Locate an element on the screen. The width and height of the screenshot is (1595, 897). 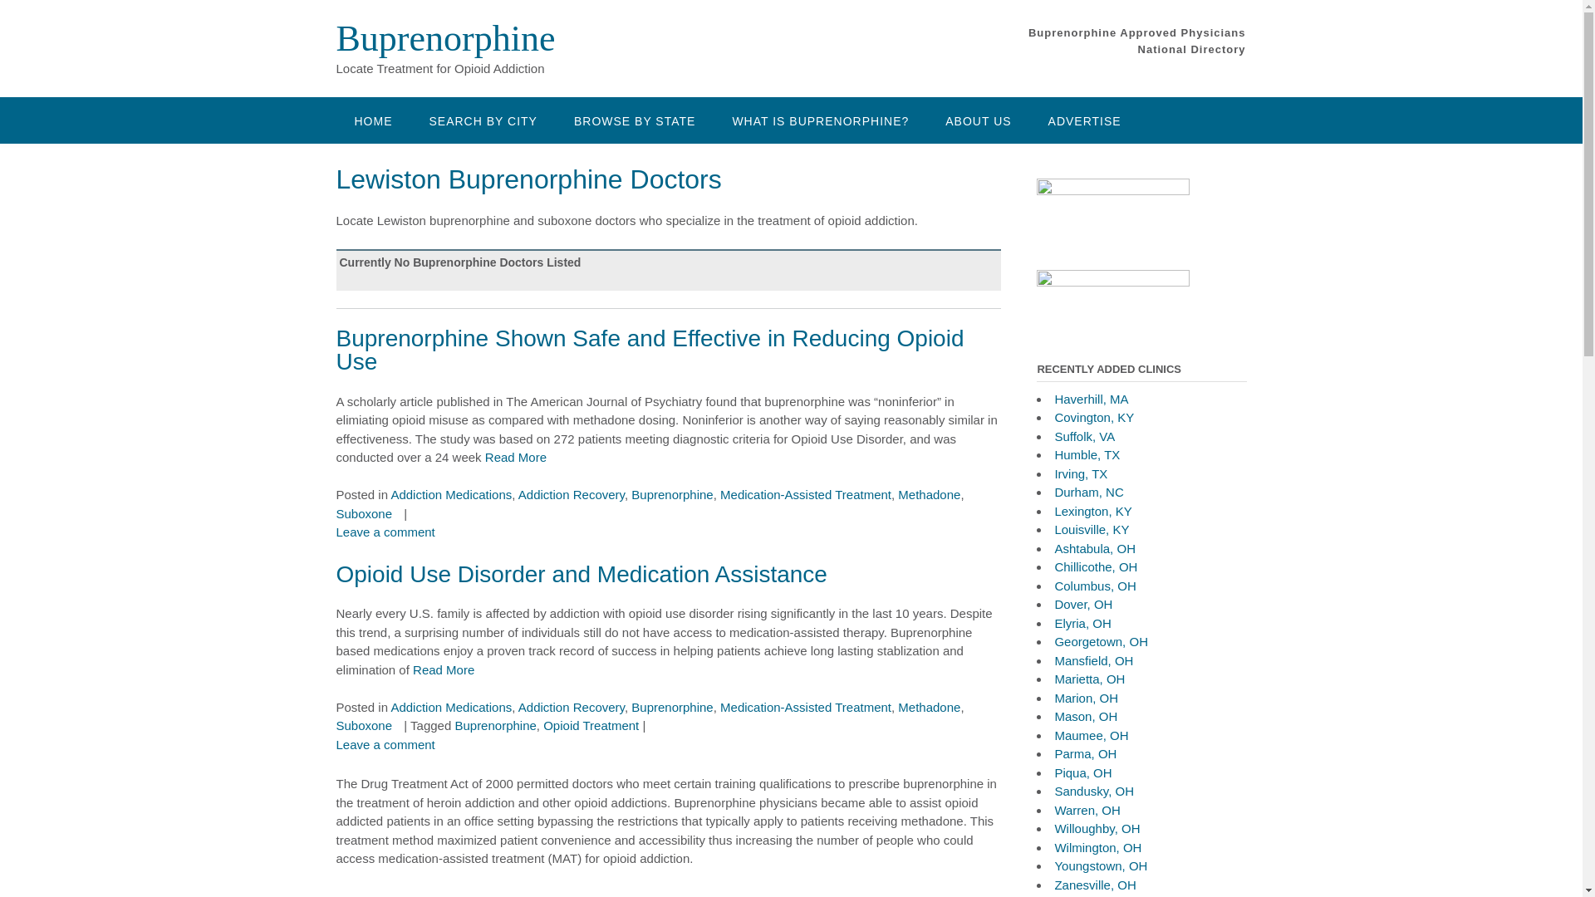
SEARCH BY CITY is located at coordinates (482, 120).